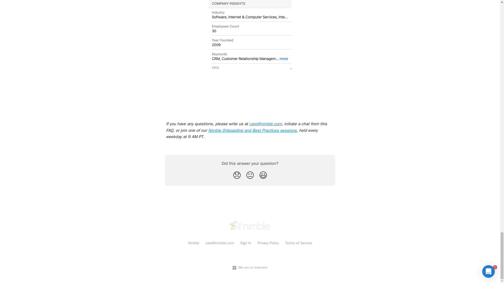 This screenshot has height=283, width=504. I want to click on Sign In, so click(246, 243).